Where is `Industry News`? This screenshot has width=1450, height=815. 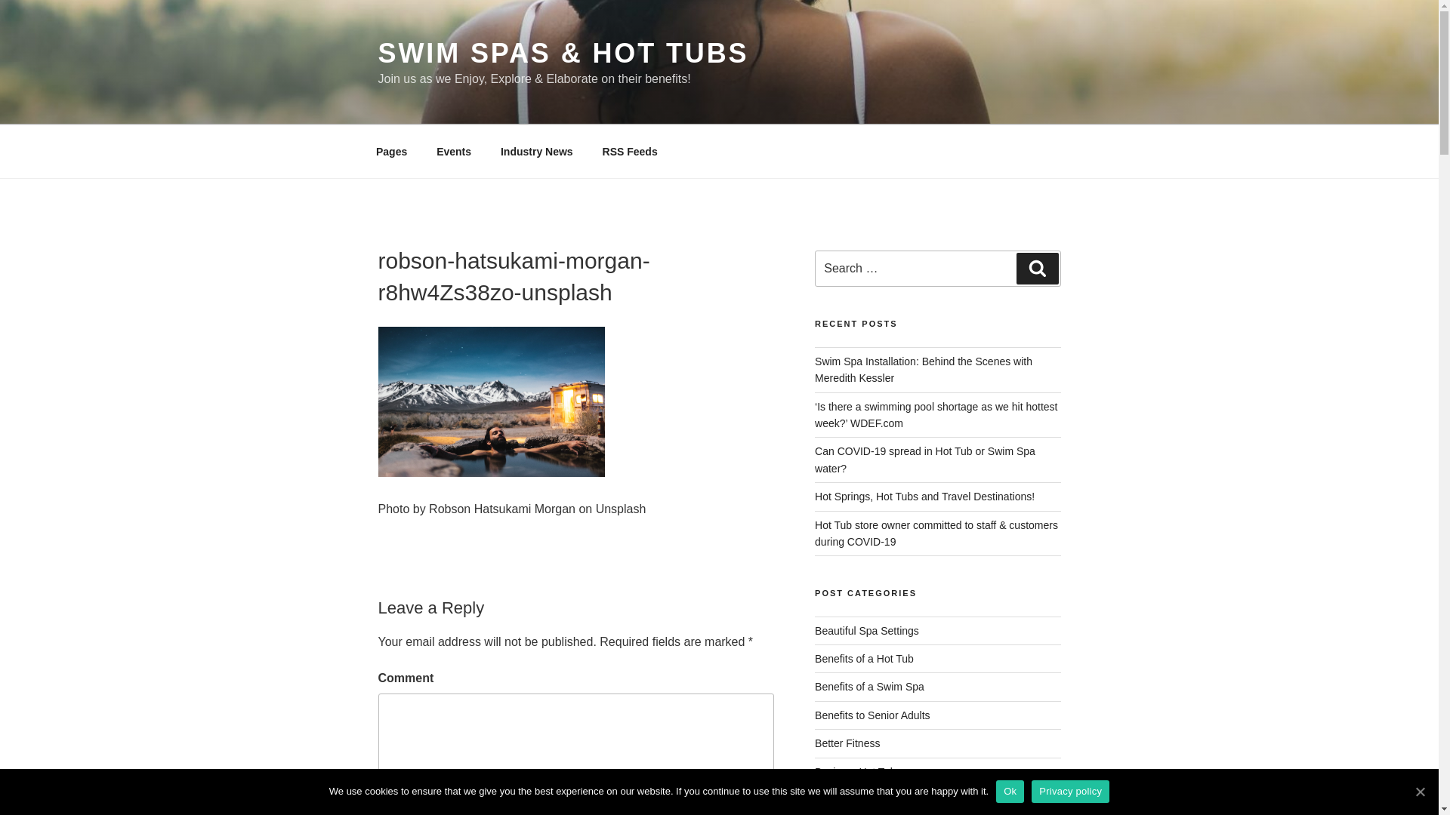 Industry News is located at coordinates (536, 151).